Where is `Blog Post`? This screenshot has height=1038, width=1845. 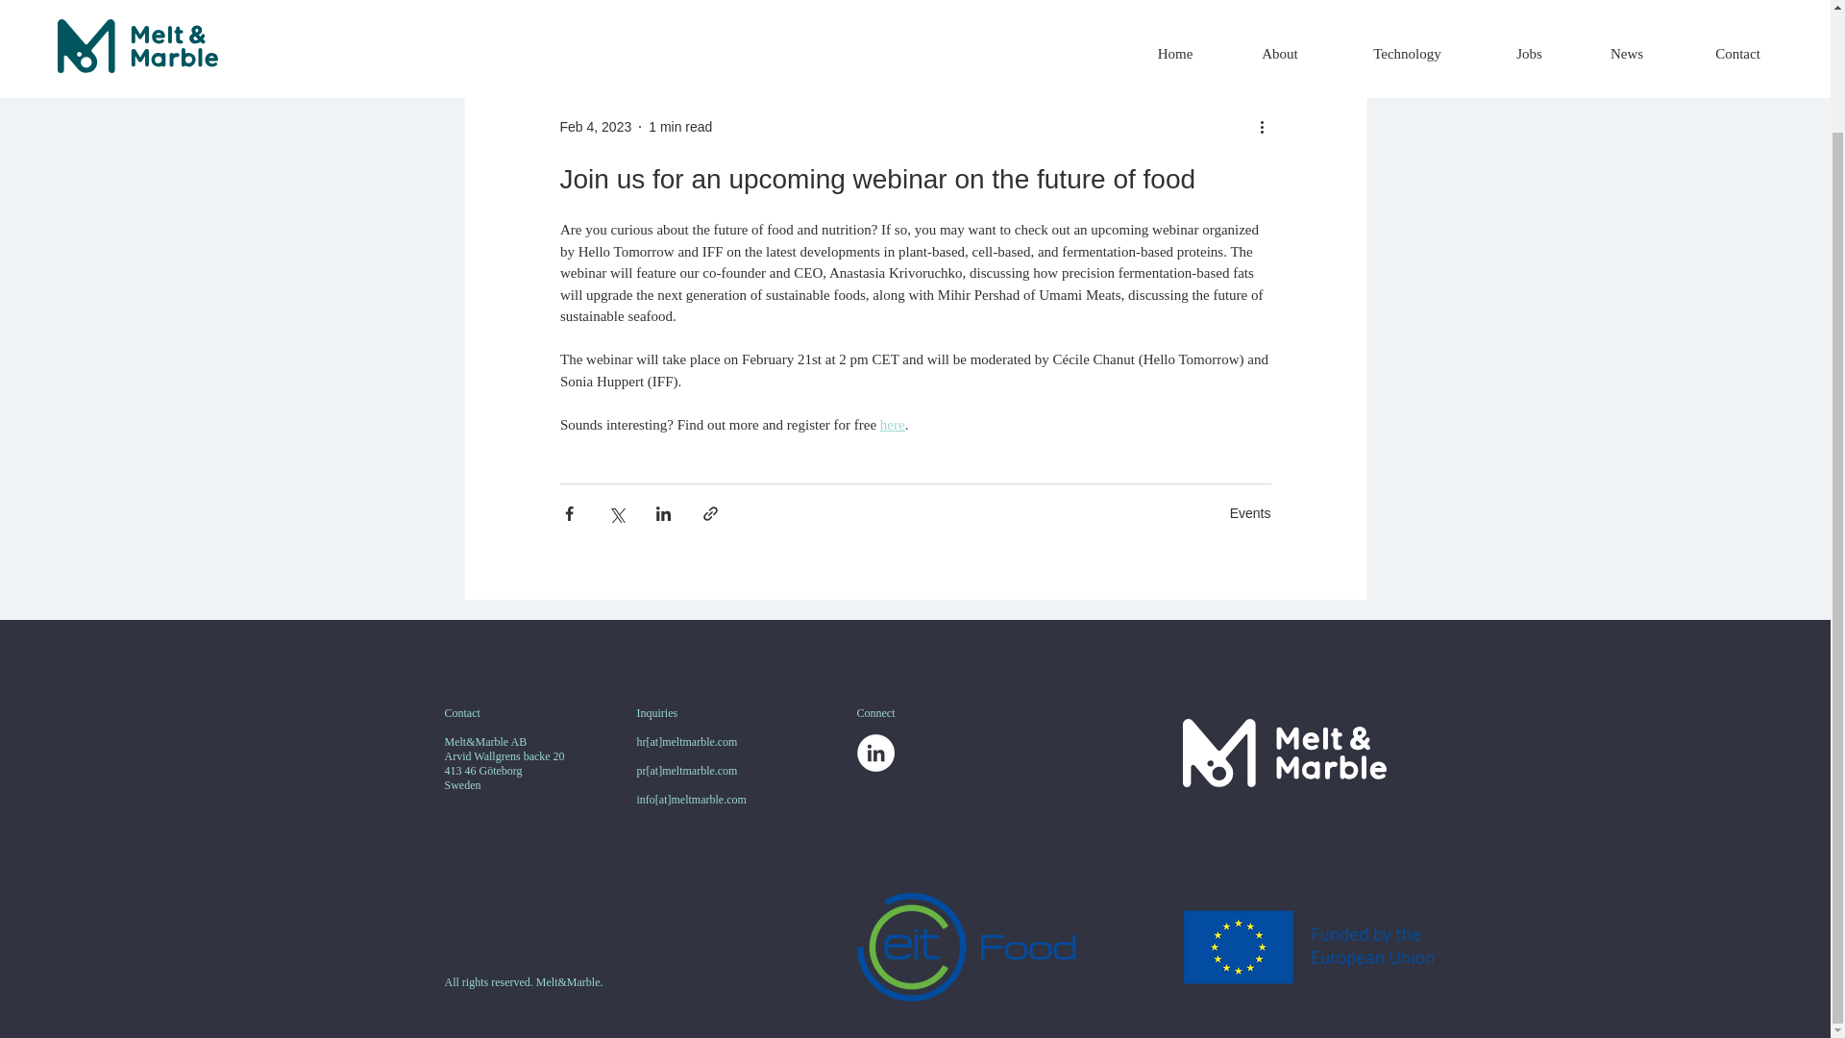
Blog Post is located at coordinates (790, 4).